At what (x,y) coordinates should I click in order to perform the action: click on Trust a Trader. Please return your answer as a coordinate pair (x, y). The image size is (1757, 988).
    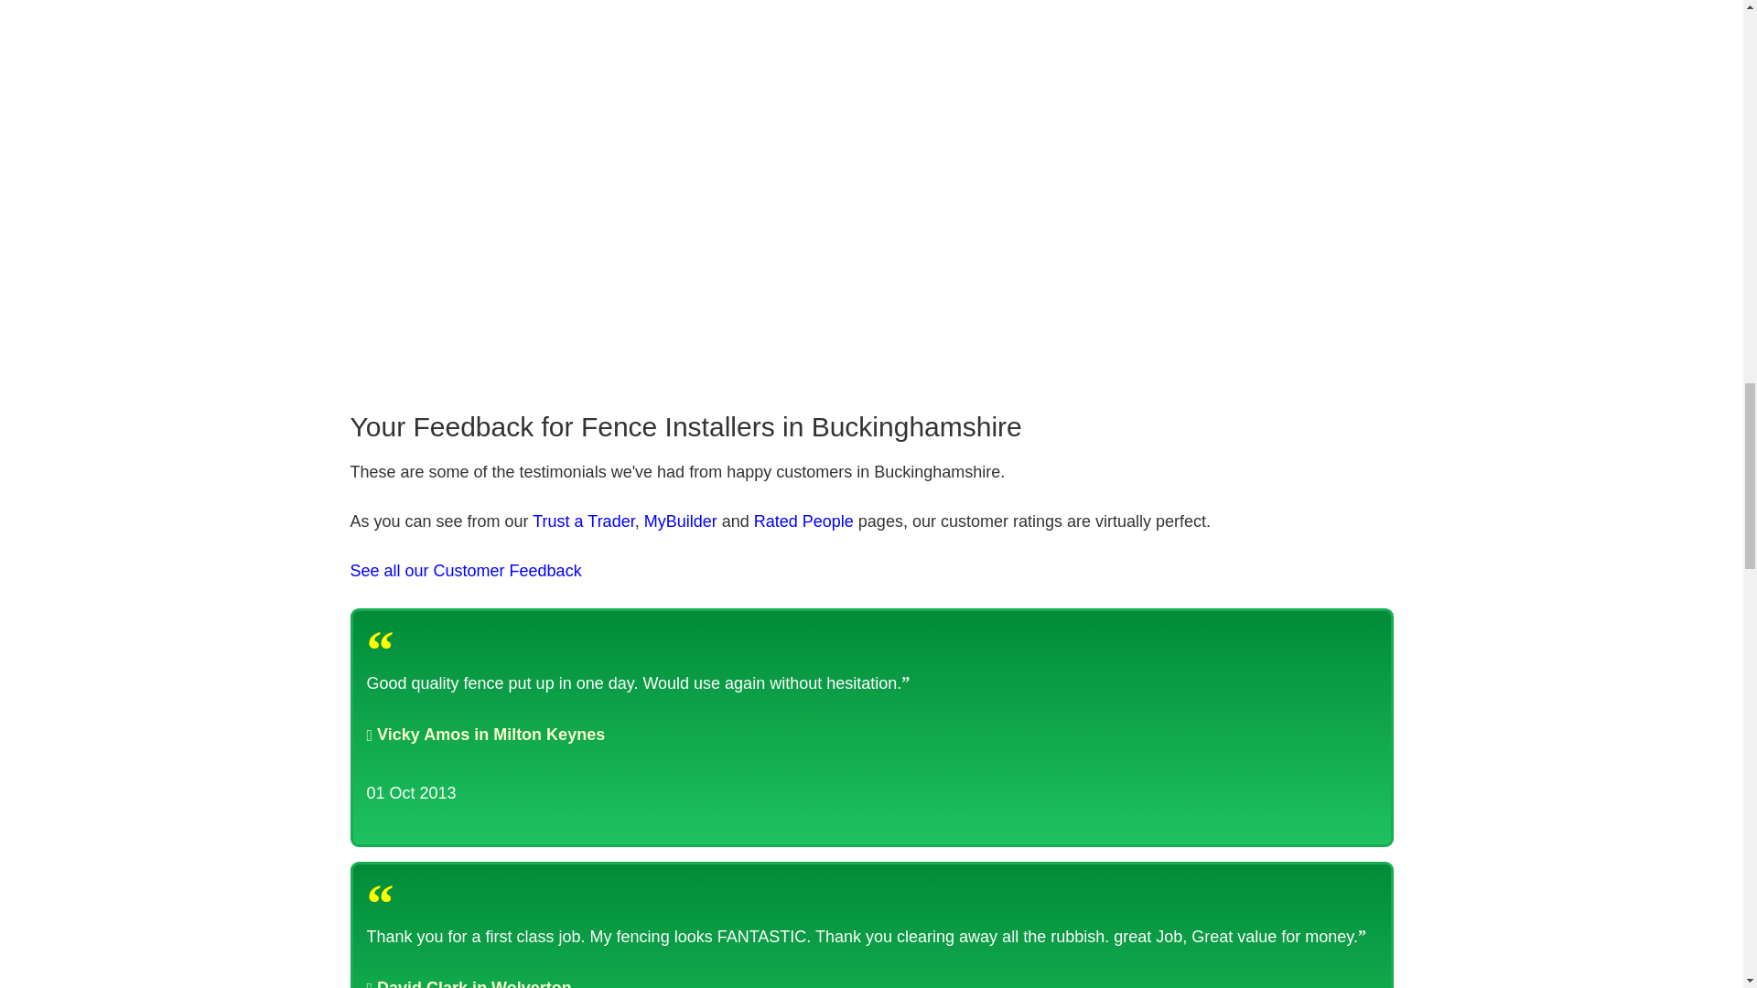
    Looking at the image, I should click on (583, 521).